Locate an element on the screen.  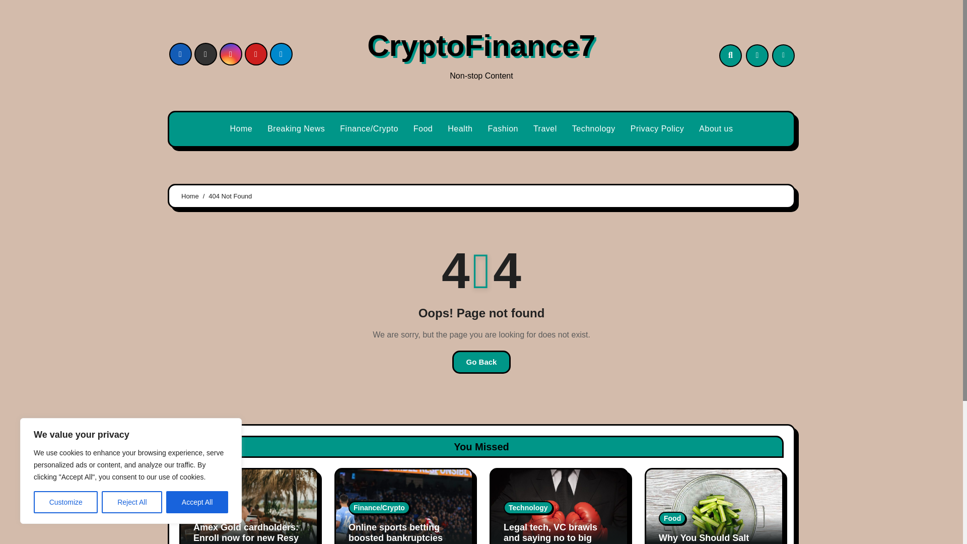
Travel is located at coordinates (545, 129).